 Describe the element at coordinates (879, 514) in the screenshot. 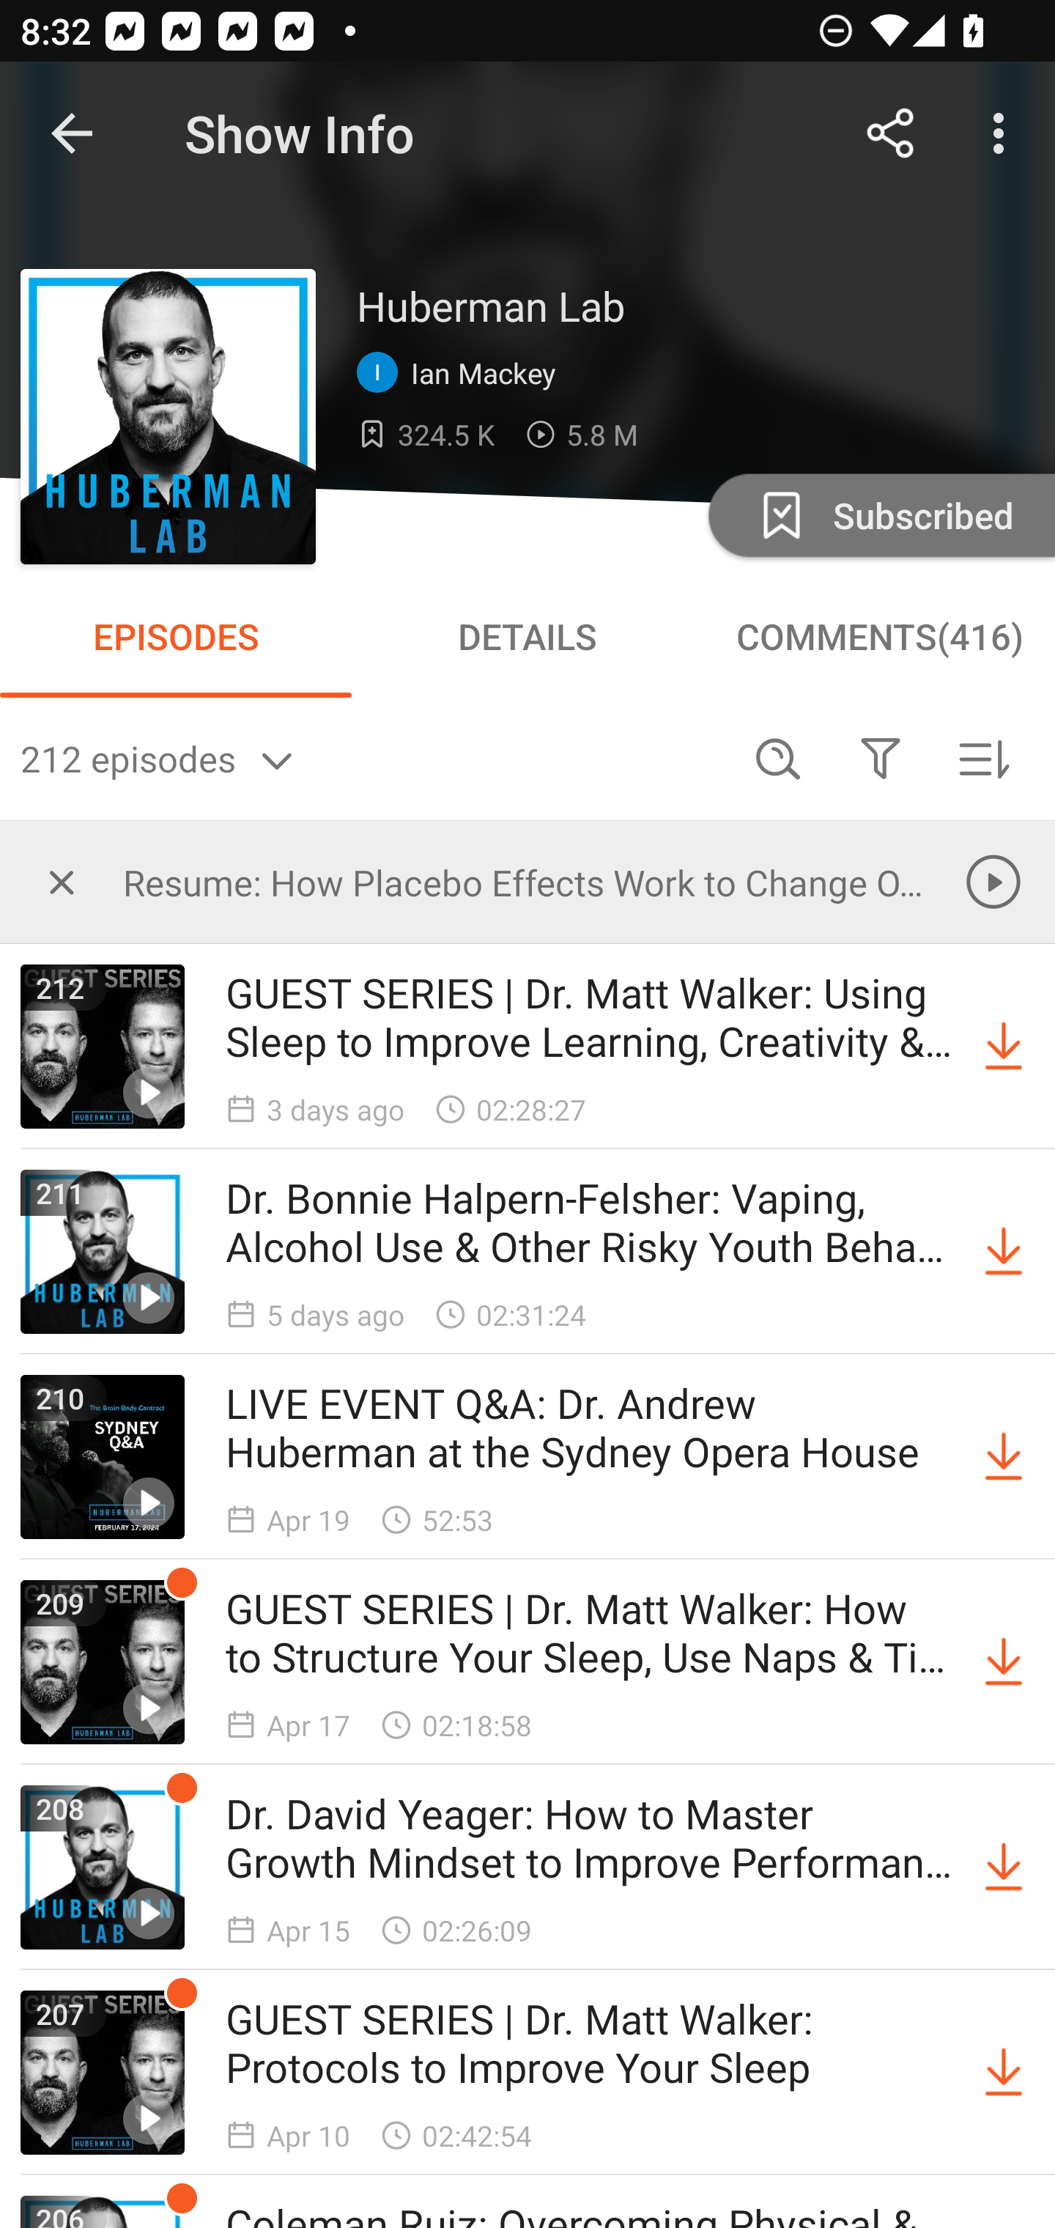

I see `Unsubscribe Subscribed` at that location.